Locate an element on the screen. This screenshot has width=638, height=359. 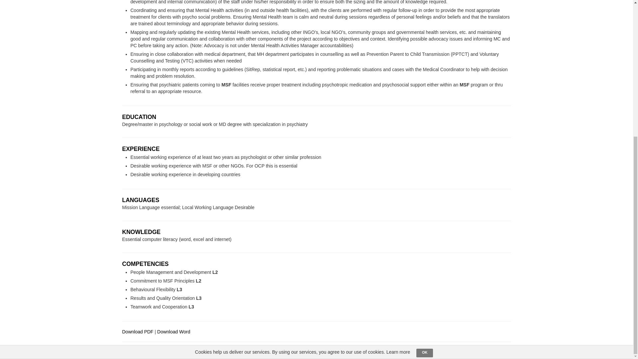
Download PDF is located at coordinates (138, 332).